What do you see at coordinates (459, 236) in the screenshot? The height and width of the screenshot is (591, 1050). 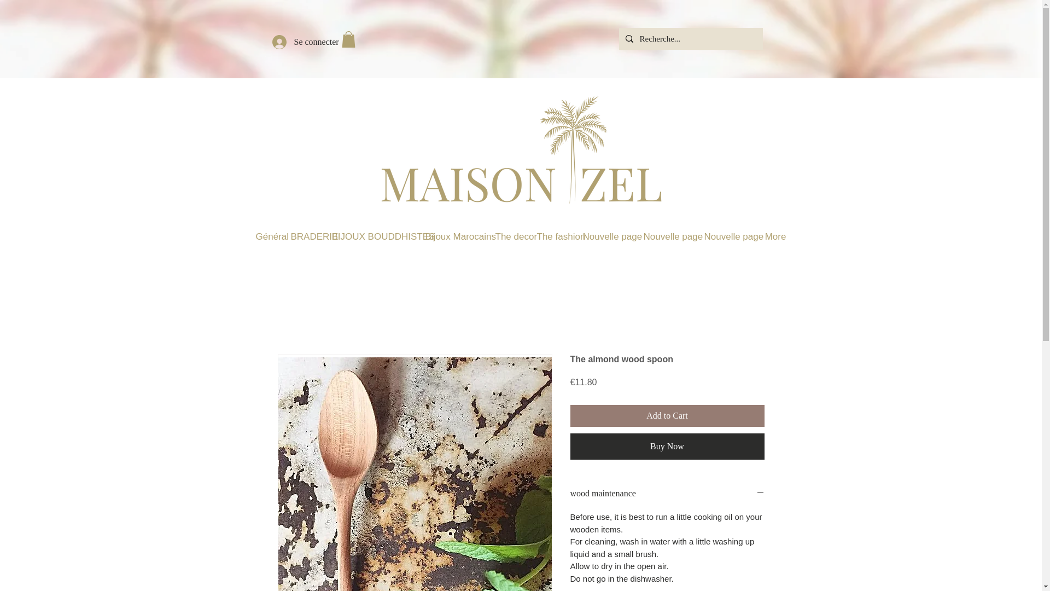 I see `Bijoux Marocains` at bounding box center [459, 236].